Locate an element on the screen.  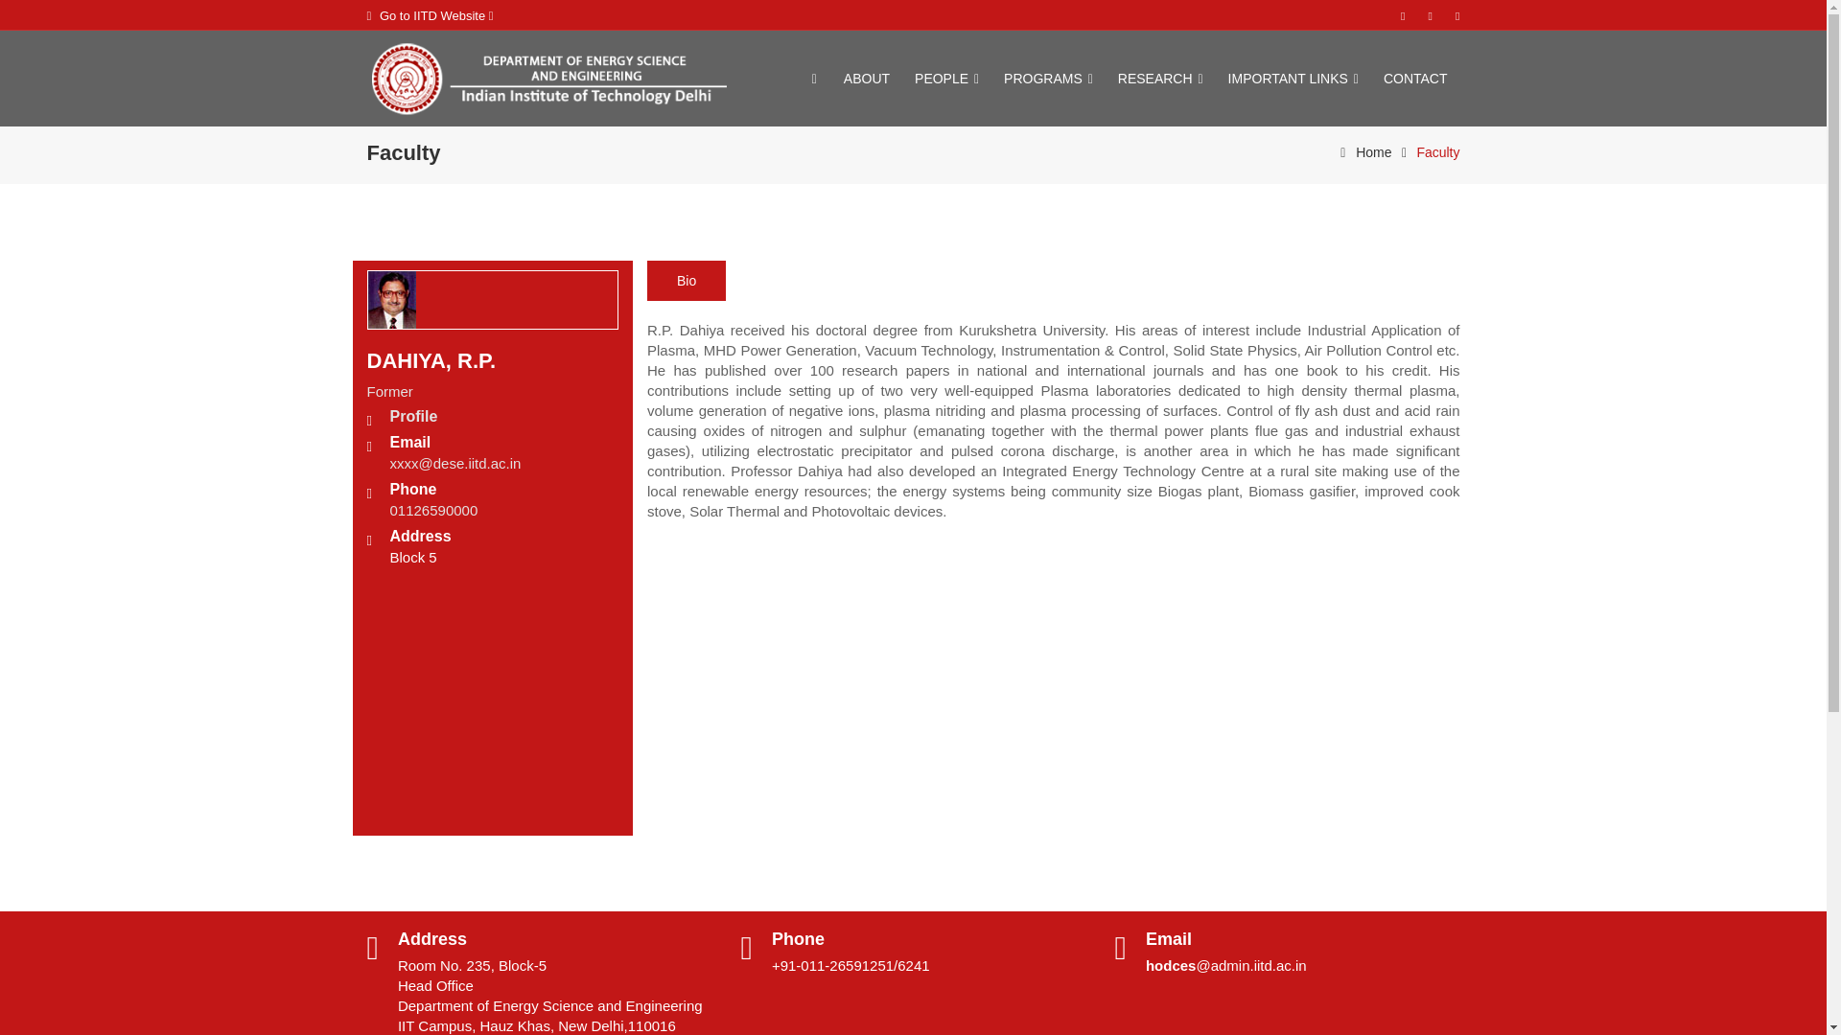
Go to IITD Website is located at coordinates (439, 15).